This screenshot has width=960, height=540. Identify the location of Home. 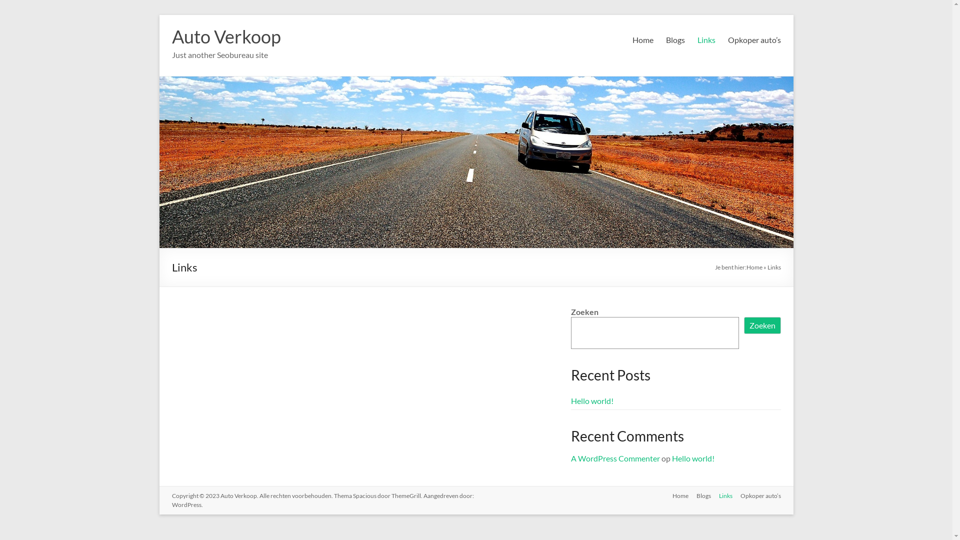
(676, 497).